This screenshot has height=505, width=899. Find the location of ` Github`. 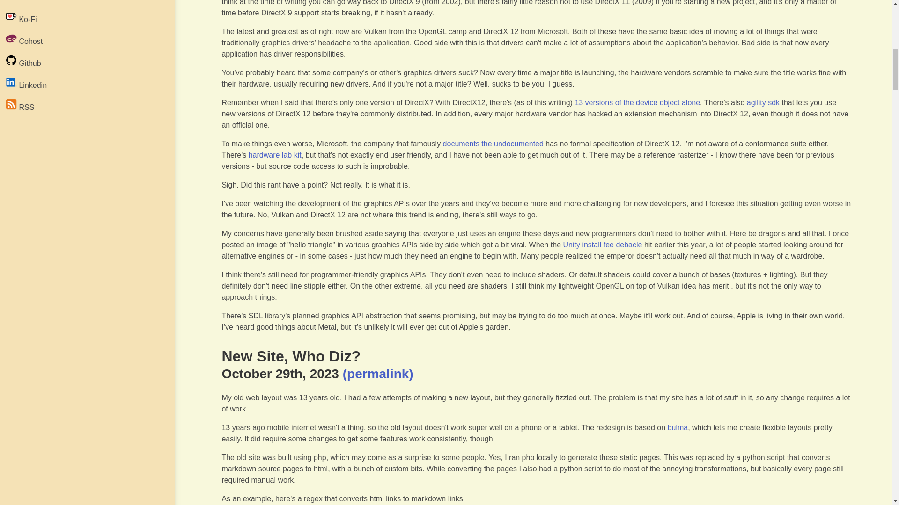

 Github is located at coordinates (85, 62).